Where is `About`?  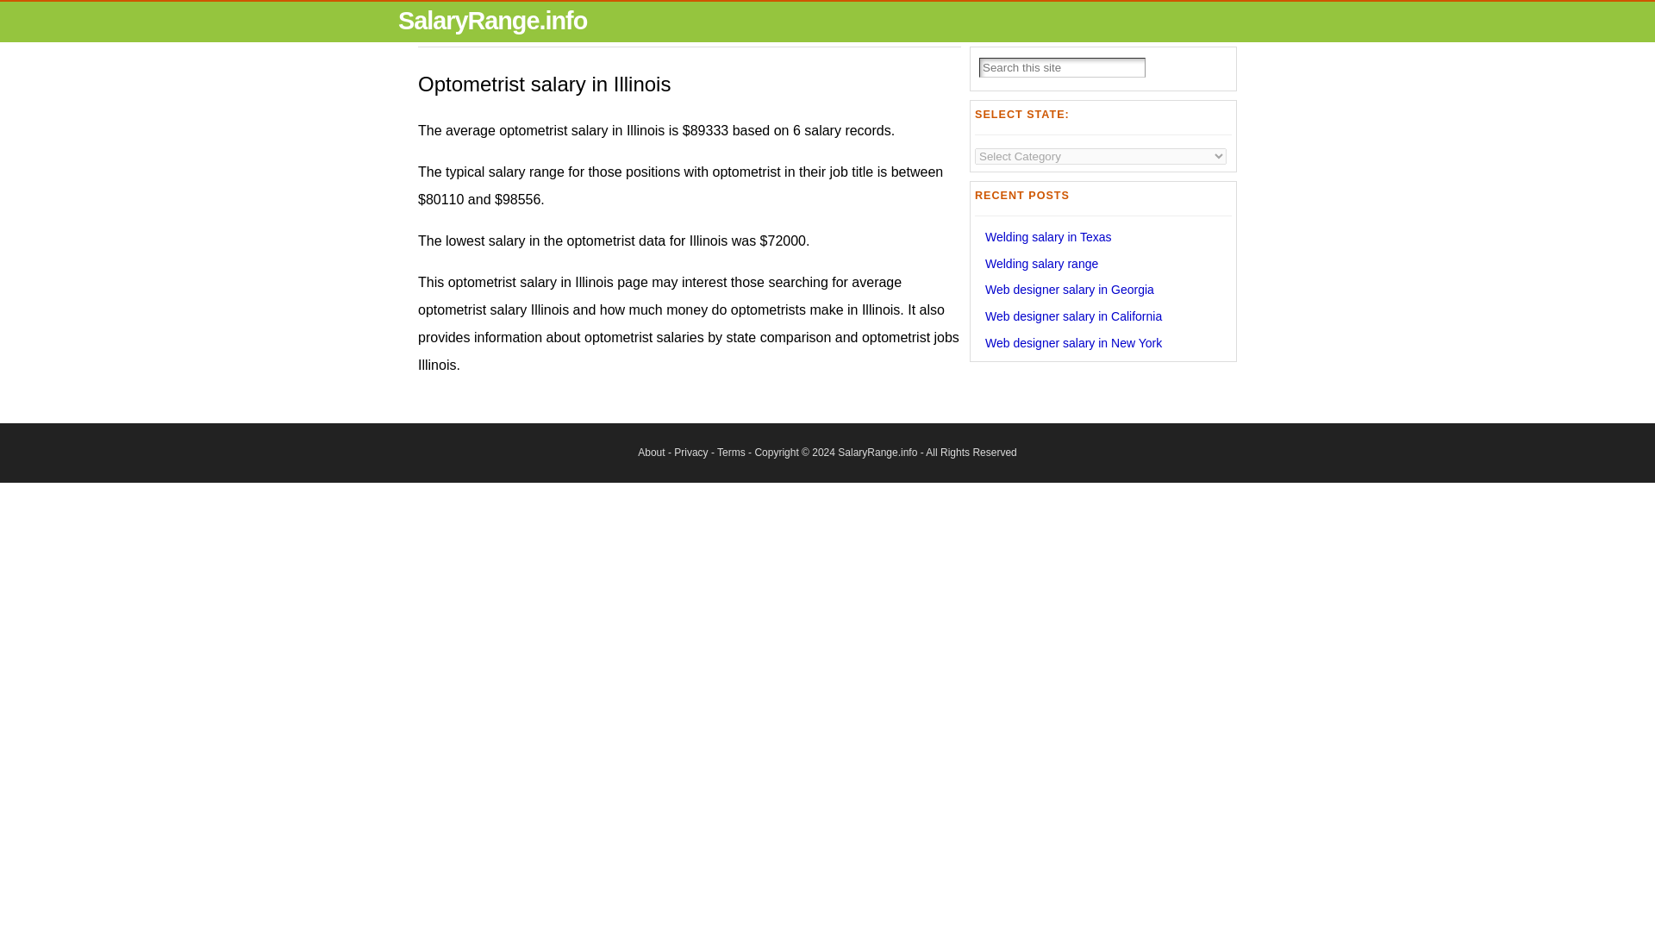 About is located at coordinates (651, 453).